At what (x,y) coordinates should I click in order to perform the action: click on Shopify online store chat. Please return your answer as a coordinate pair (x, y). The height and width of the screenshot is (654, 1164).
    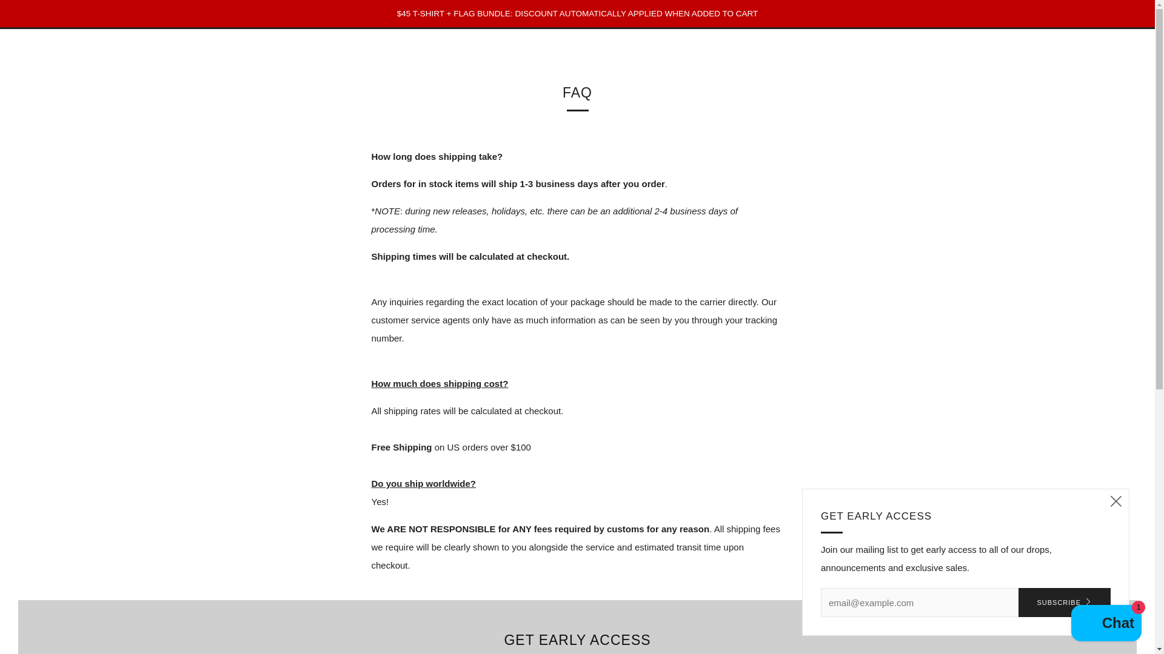
    Looking at the image, I should click on (1106, 624).